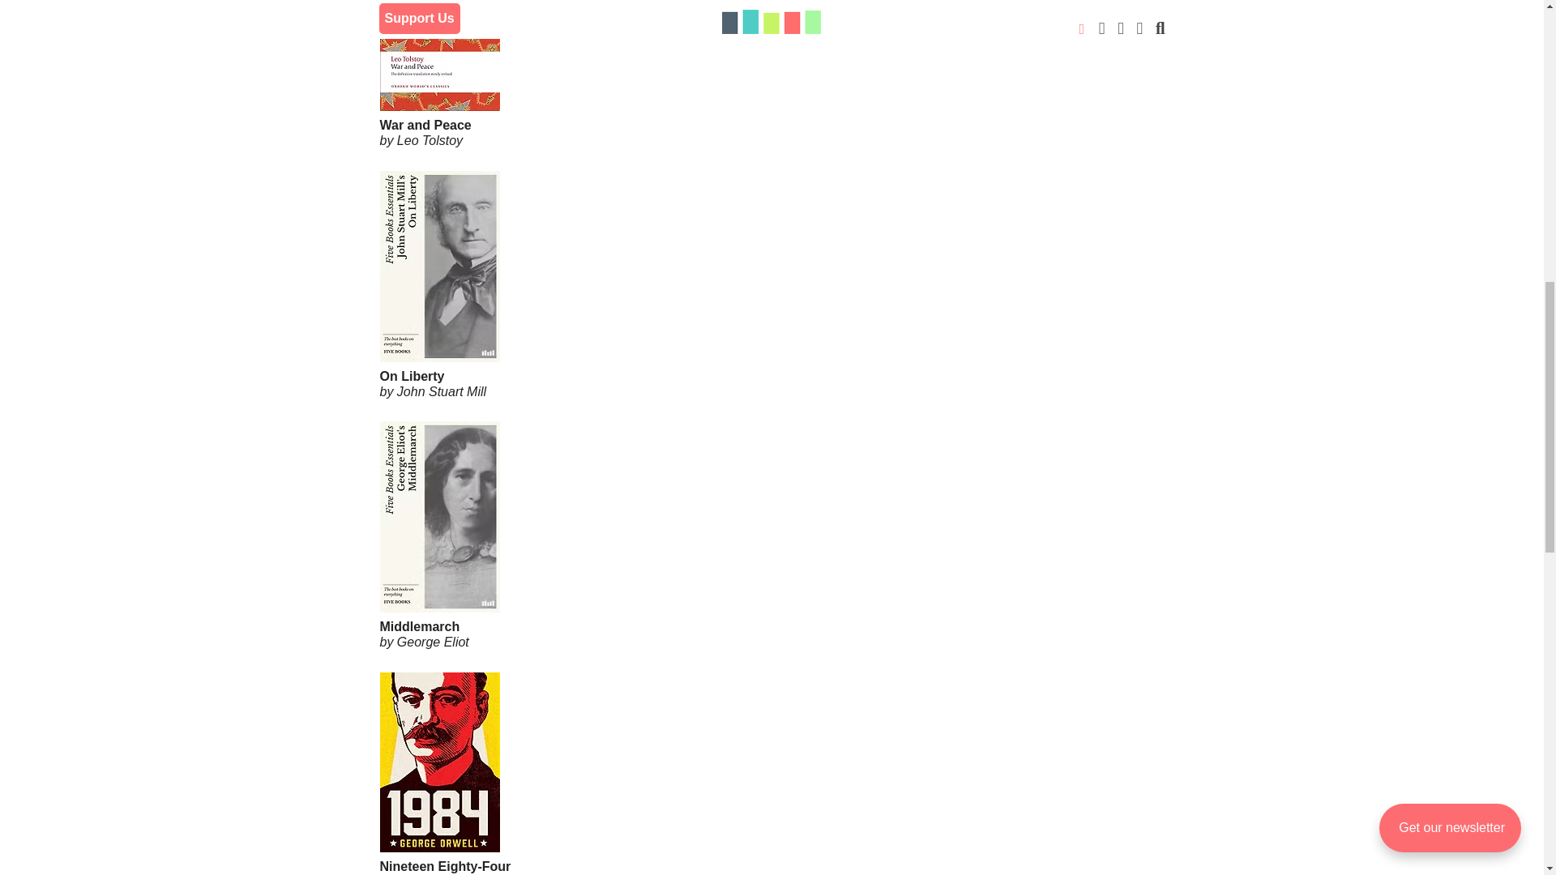  Describe the element at coordinates (772, 82) in the screenshot. I see `War and Peace` at that location.